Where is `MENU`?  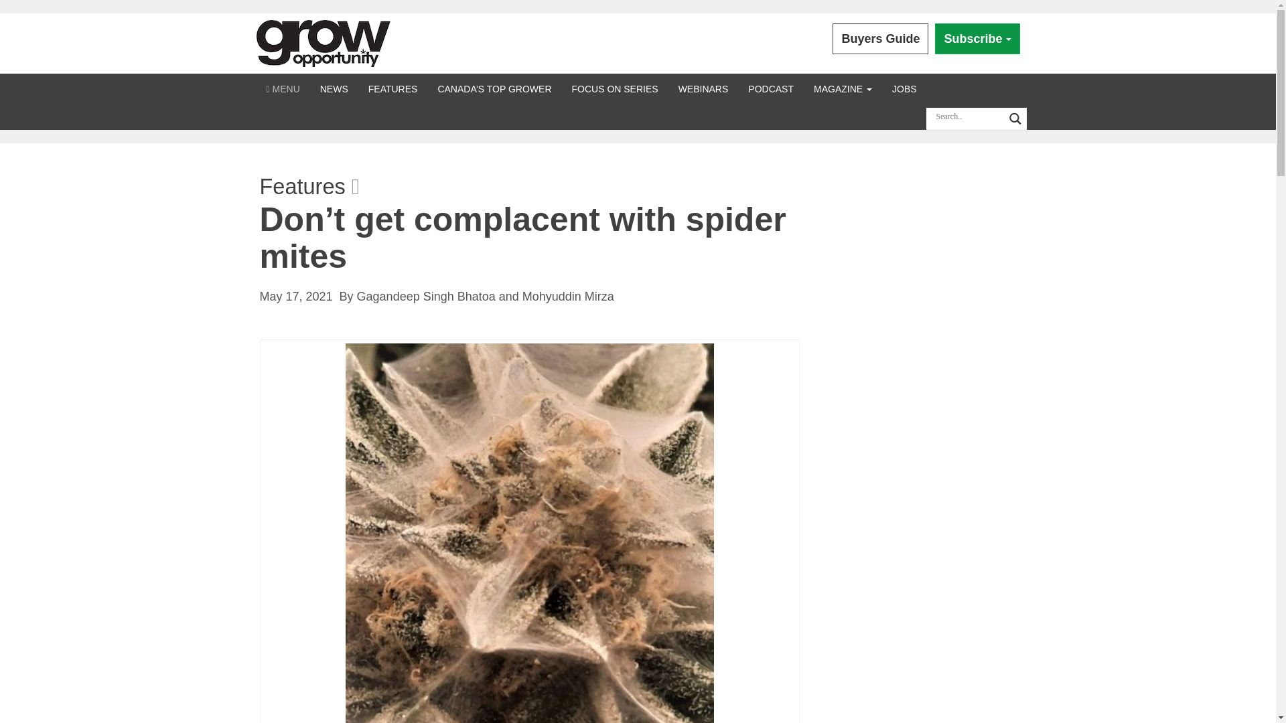 MENU is located at coordinates (283, 88).